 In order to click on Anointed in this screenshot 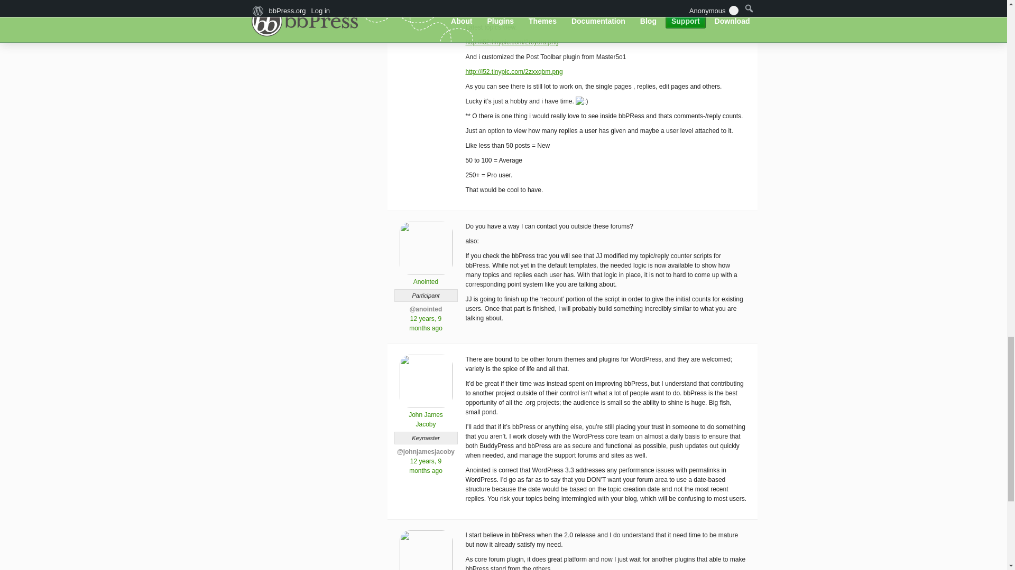, I will do `click(425, 278)`.